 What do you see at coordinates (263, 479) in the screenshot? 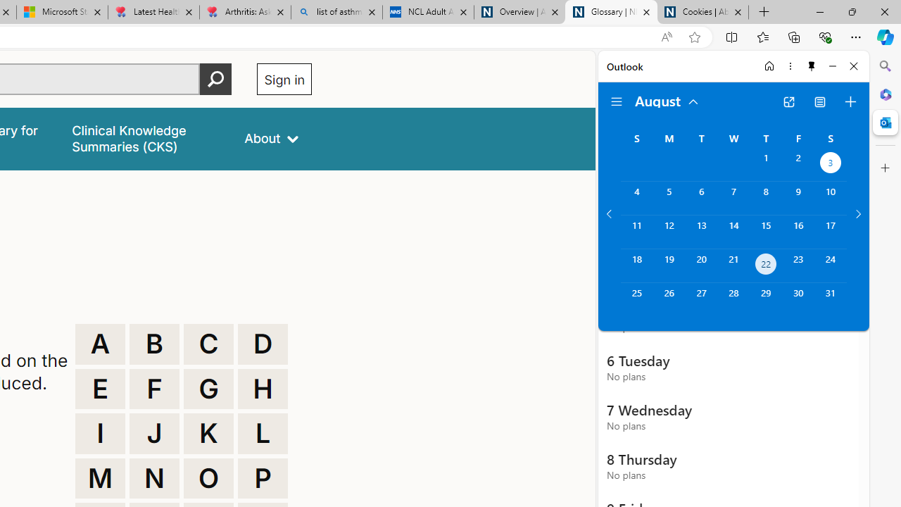
I see `P` at bounding box center [263, 479].